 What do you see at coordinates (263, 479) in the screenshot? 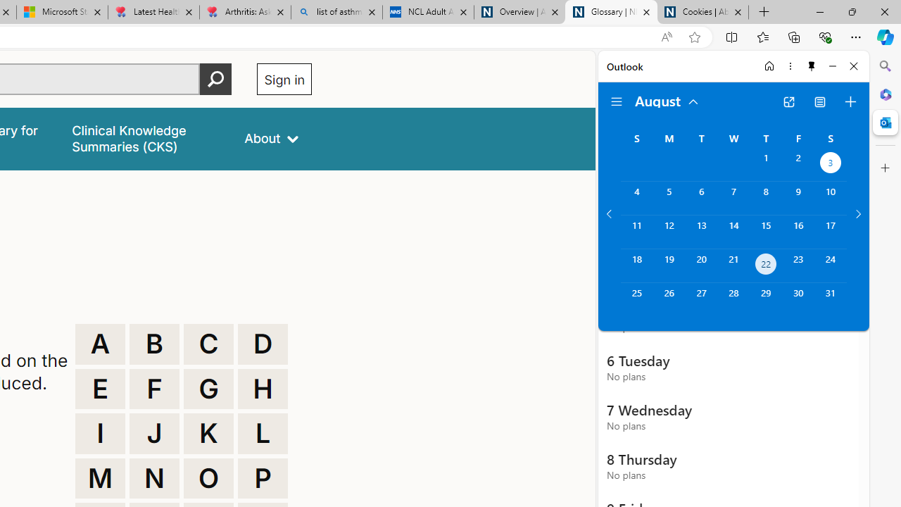
I see `P` at bounding box center [263, 479].